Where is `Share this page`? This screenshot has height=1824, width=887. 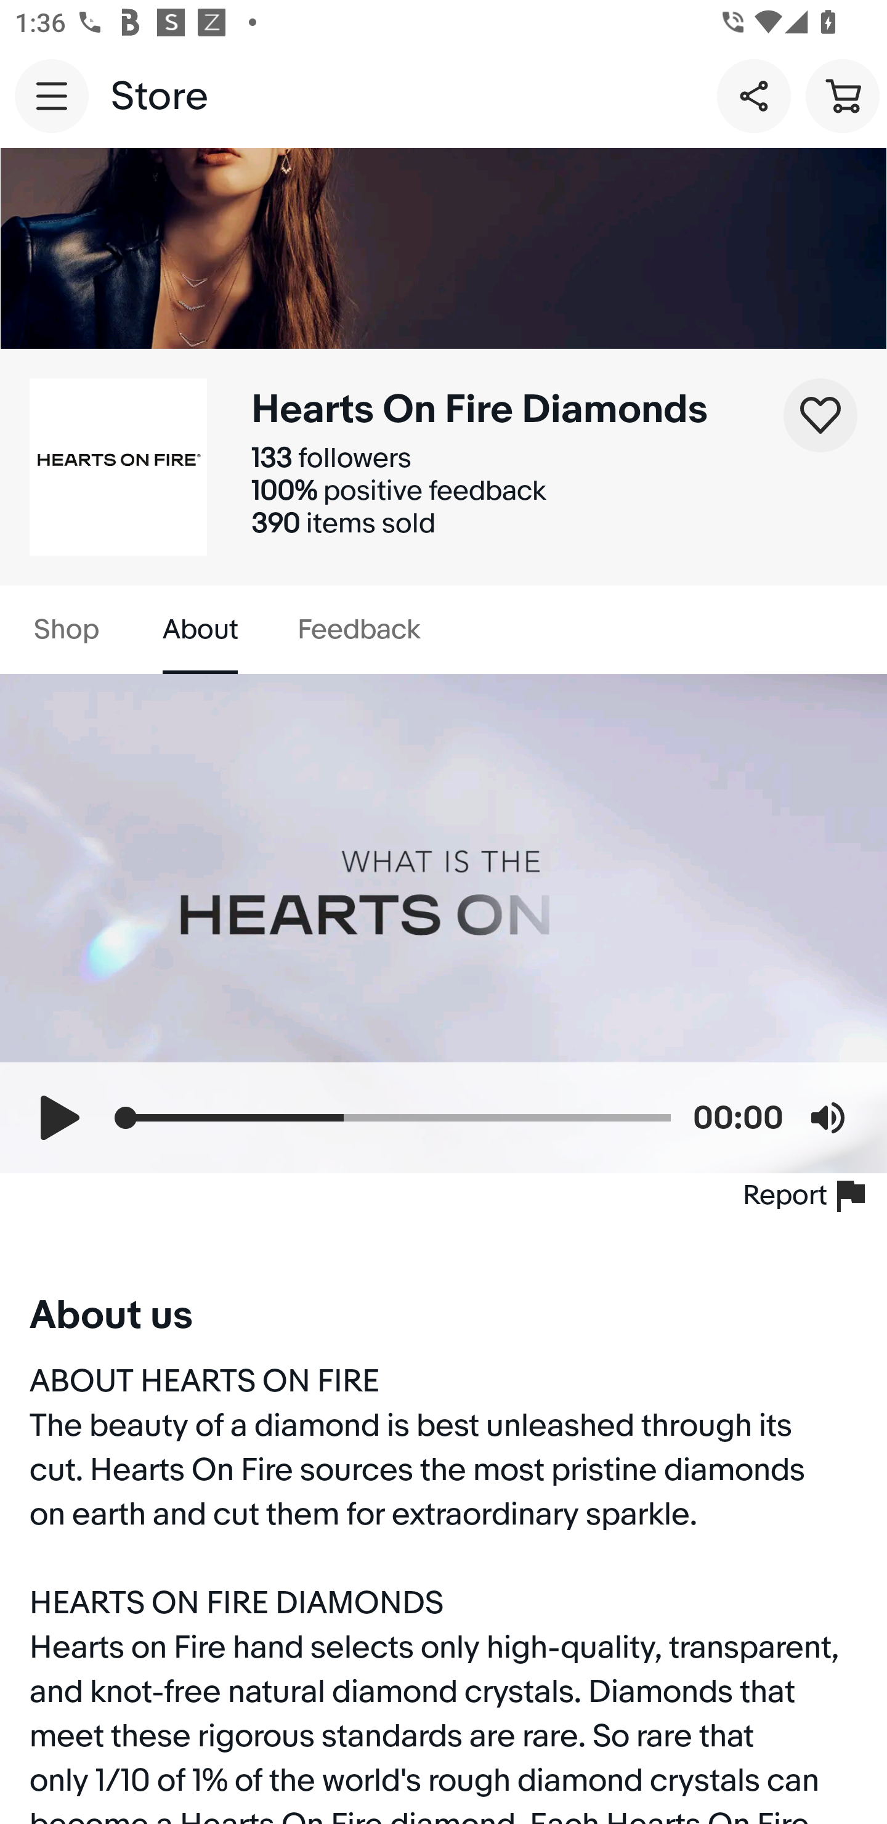
Share this page is located at coordinates (754, 95).